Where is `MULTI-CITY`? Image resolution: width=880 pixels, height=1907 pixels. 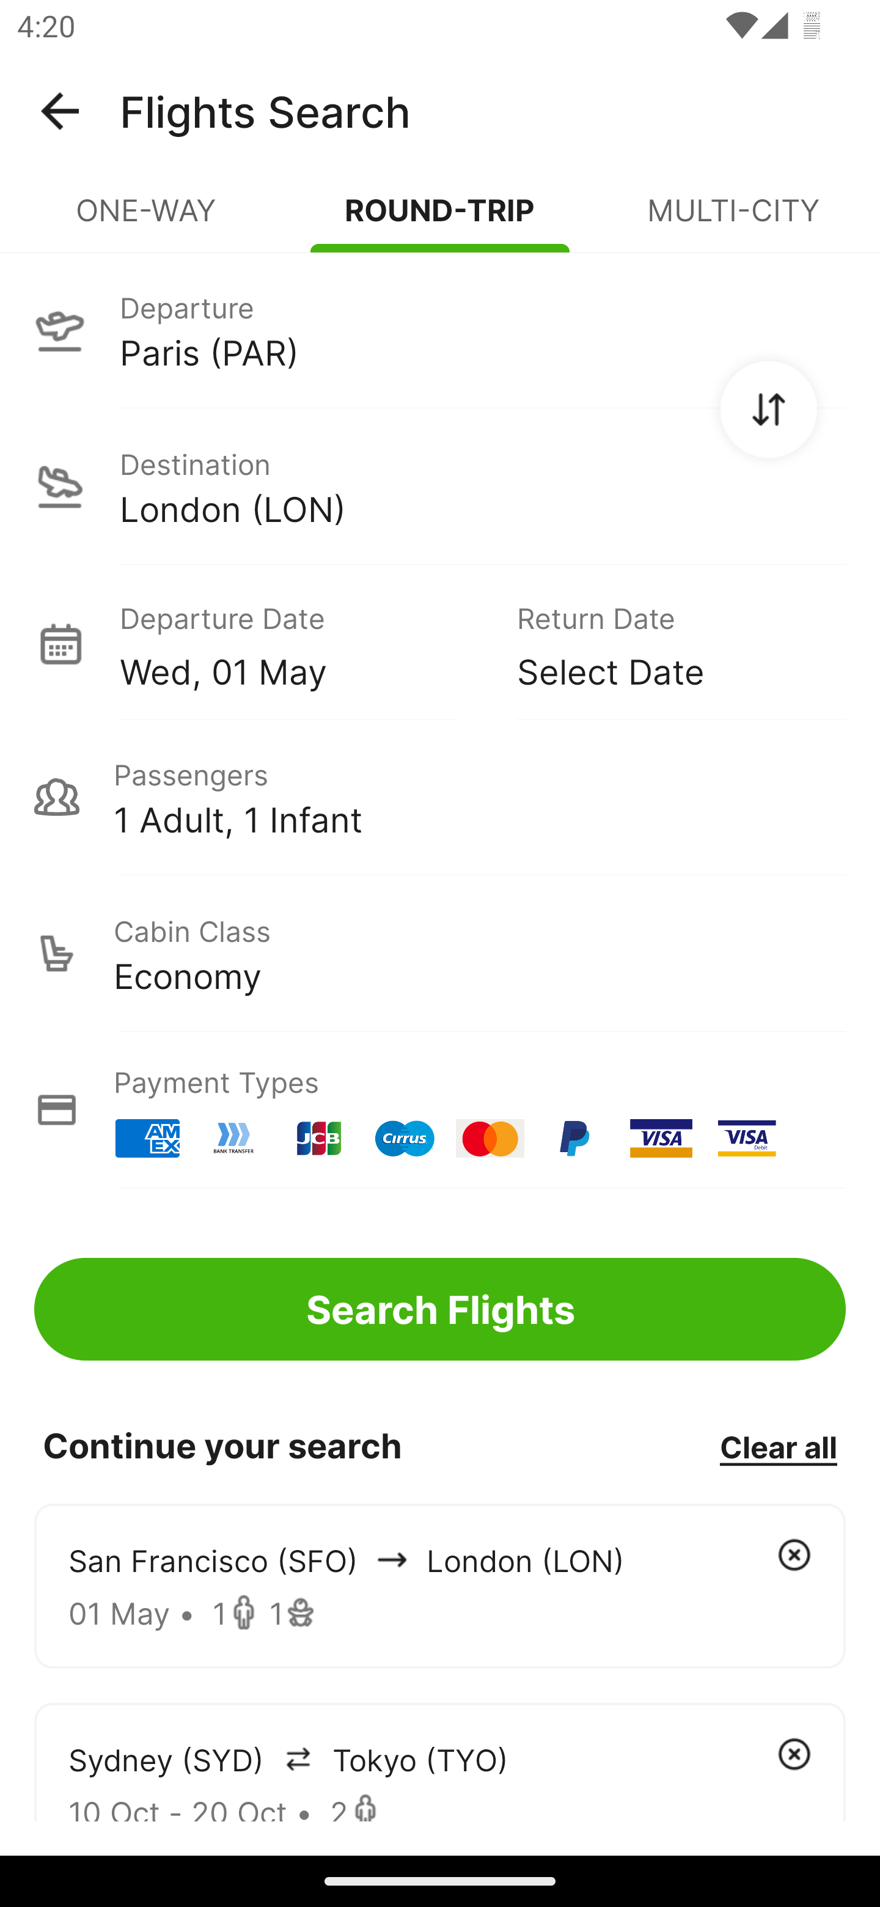 MULTI-CITY is located at coordinates (733, 220).